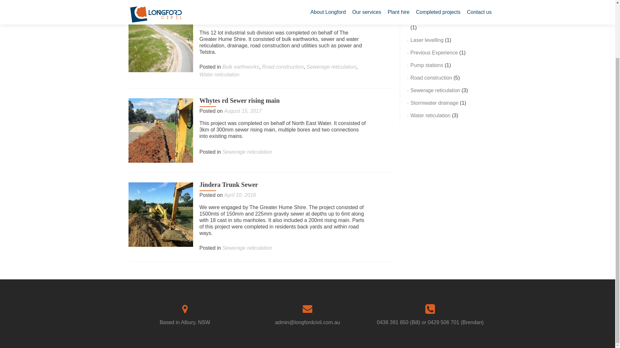 The width and height of the screenshot is (620, 348). I want to click on Sewerage reticulation, so click(247, 152).